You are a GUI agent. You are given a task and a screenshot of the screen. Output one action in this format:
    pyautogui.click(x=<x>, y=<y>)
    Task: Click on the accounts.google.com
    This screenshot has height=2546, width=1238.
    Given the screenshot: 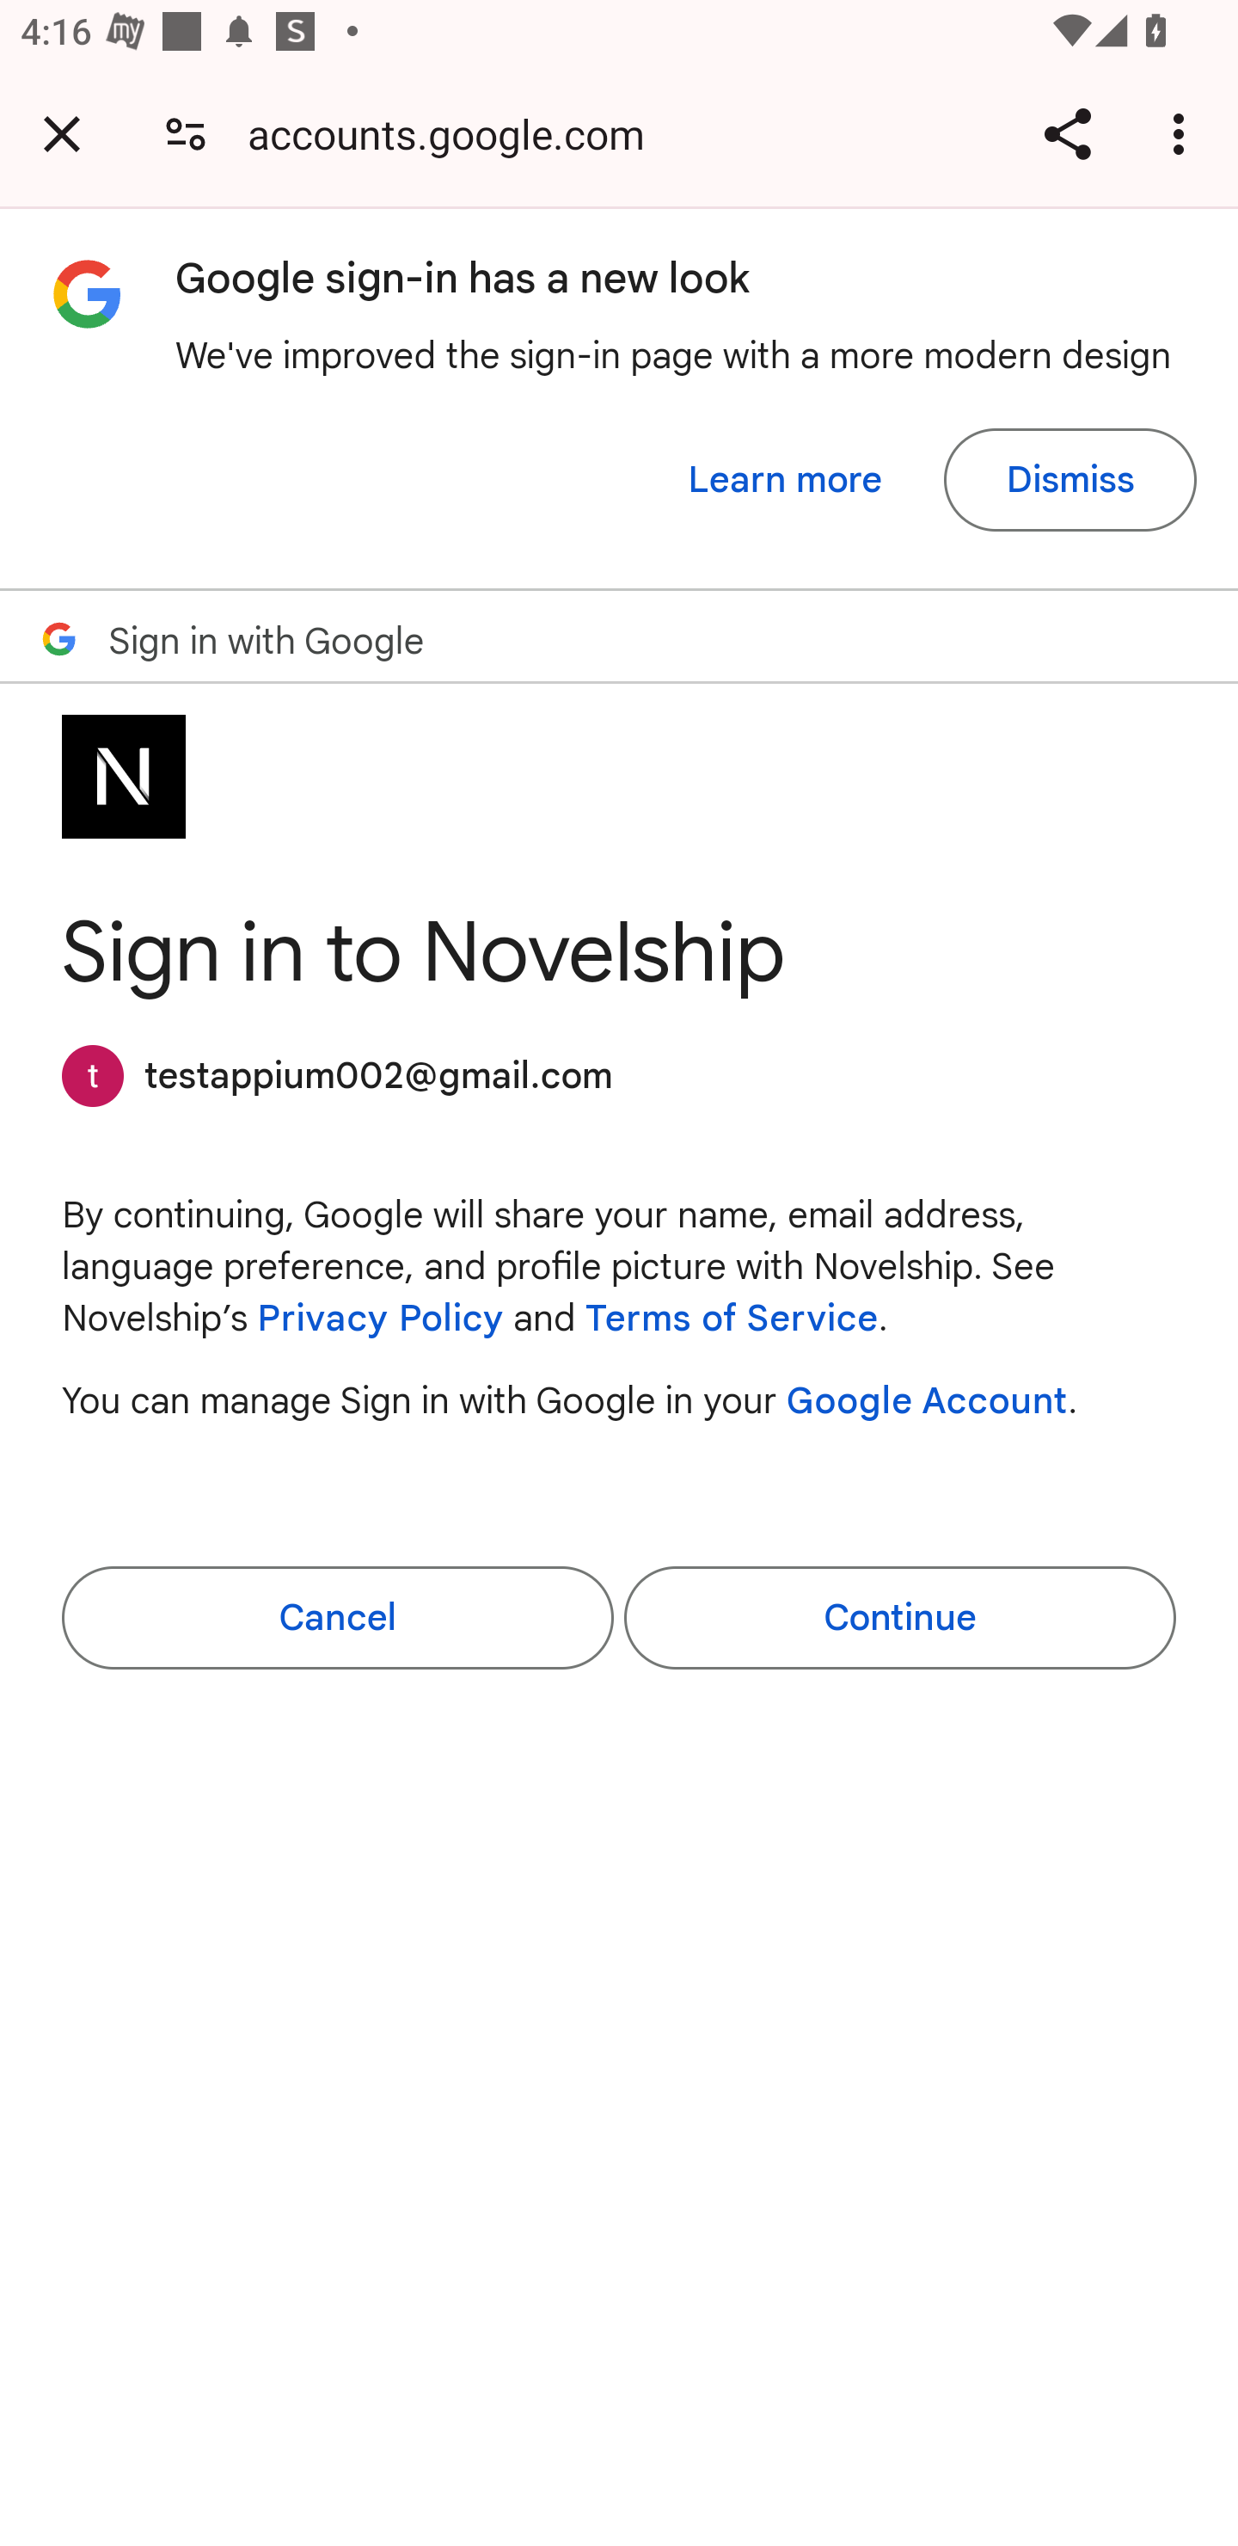 What is the action you would take?
    pyautogui.click(x=457, y=132)
    